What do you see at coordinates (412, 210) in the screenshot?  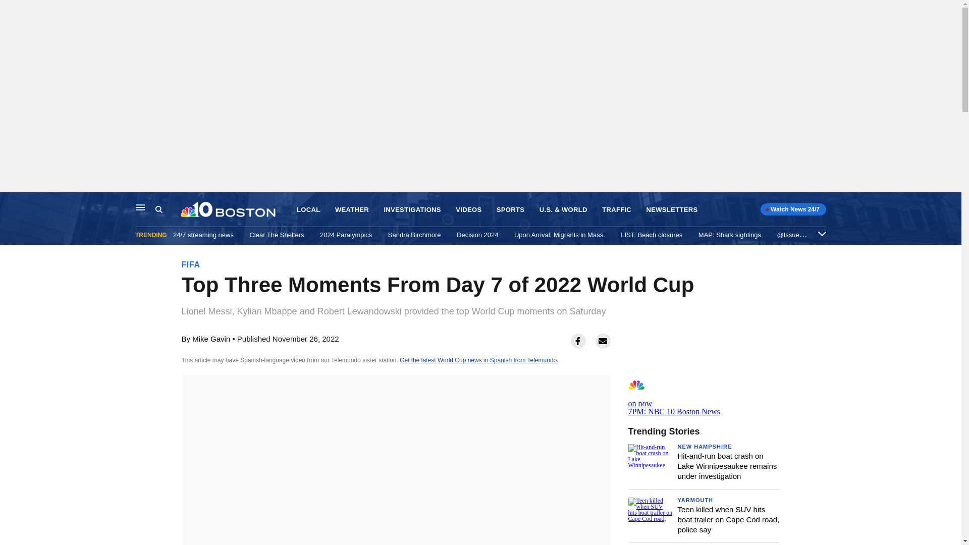 I see `INVESTIGATIONS` at bounding box center [412, 210].